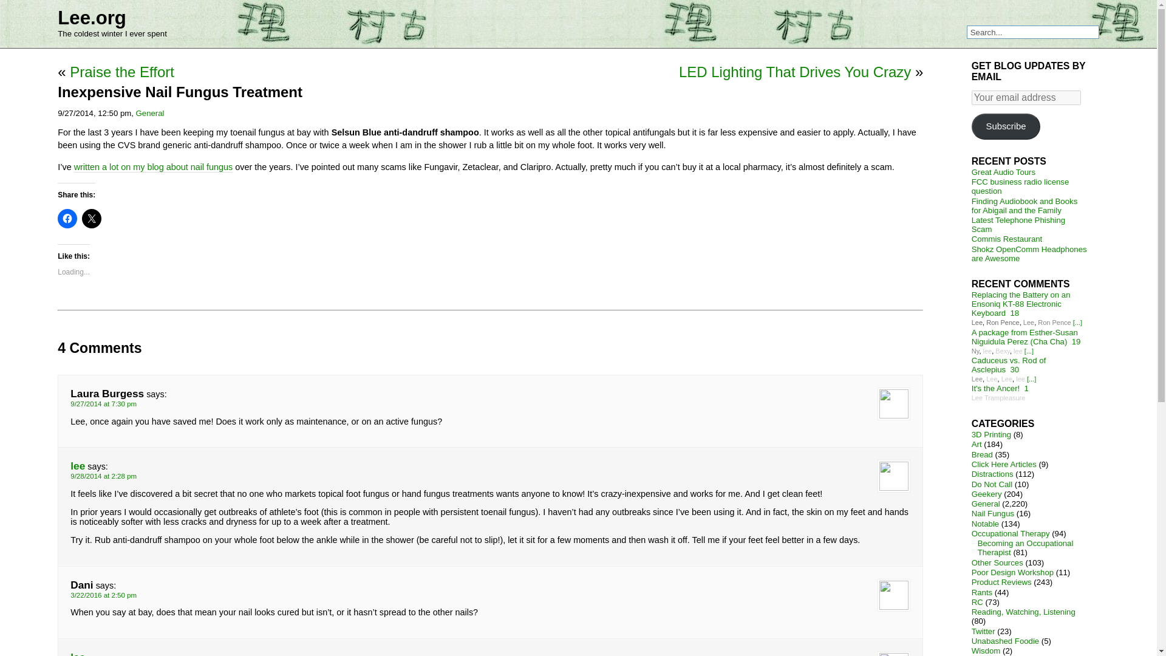 The width and height of the screenshot is (1166, 656). What do you see at coordinates (975, 351) in the screenshot?
I see `Ny` at bounding box center [975, 351].